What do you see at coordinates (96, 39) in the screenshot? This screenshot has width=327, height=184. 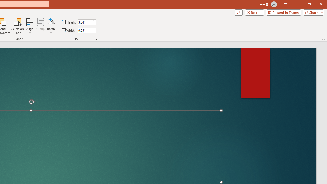 I see `Size and Position...` at bounding box center [96, 39].